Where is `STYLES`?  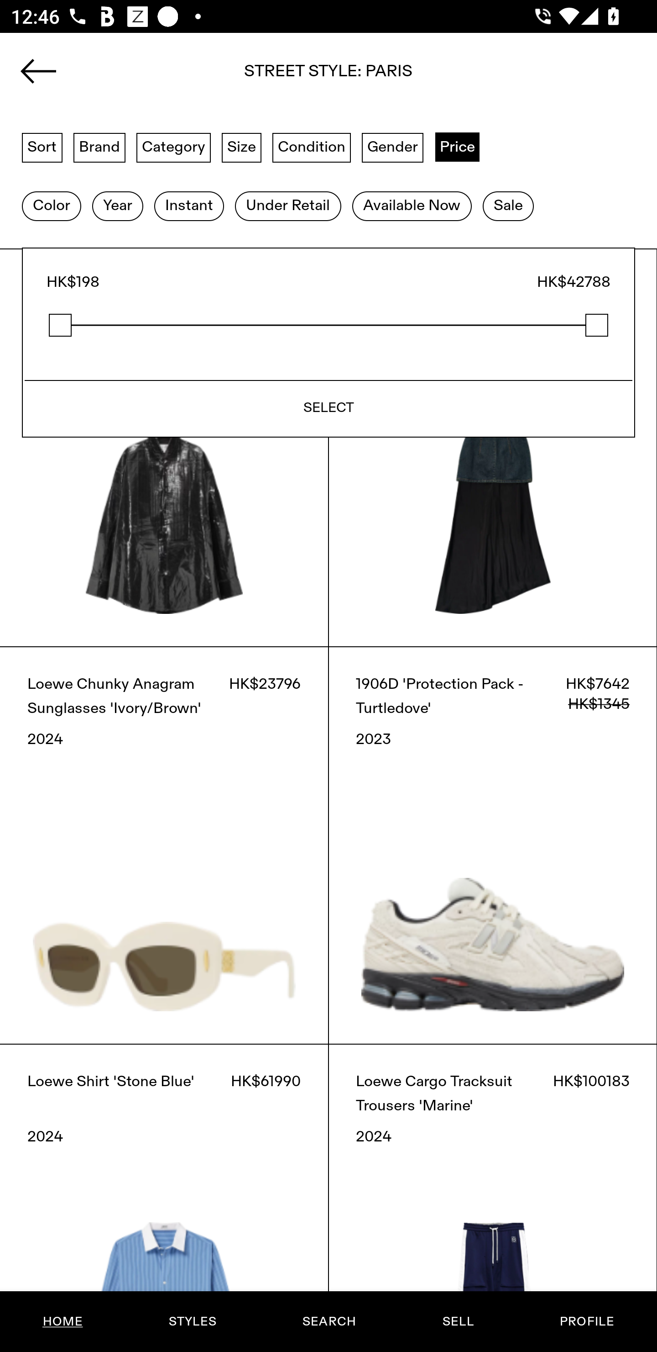
STYLES is located at coordinates (192, 1321).